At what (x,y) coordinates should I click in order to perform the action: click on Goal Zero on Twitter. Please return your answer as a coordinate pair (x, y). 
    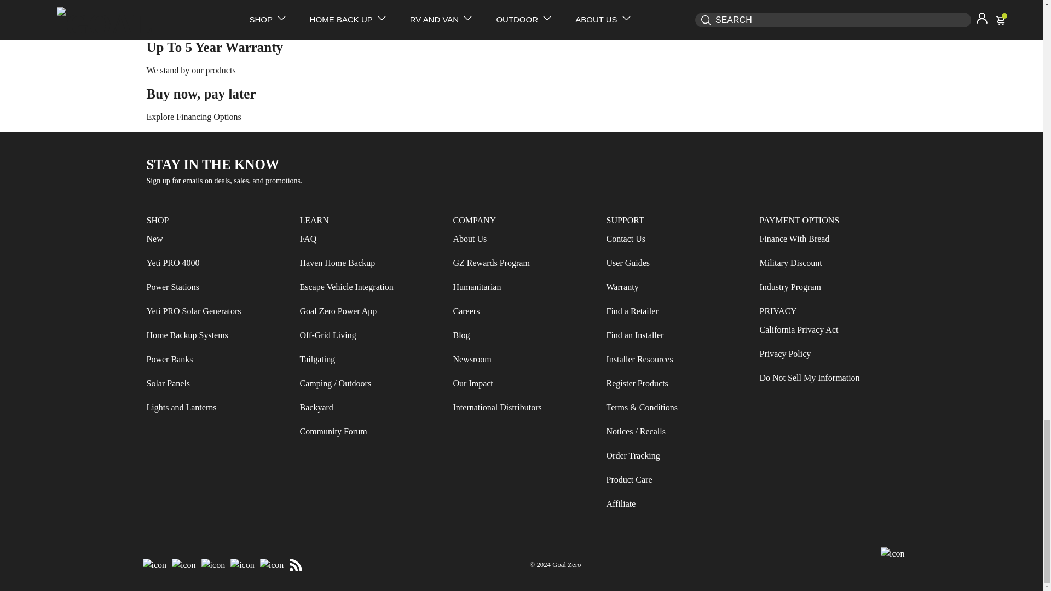
    Looking at the image, I should click on (213, 565).